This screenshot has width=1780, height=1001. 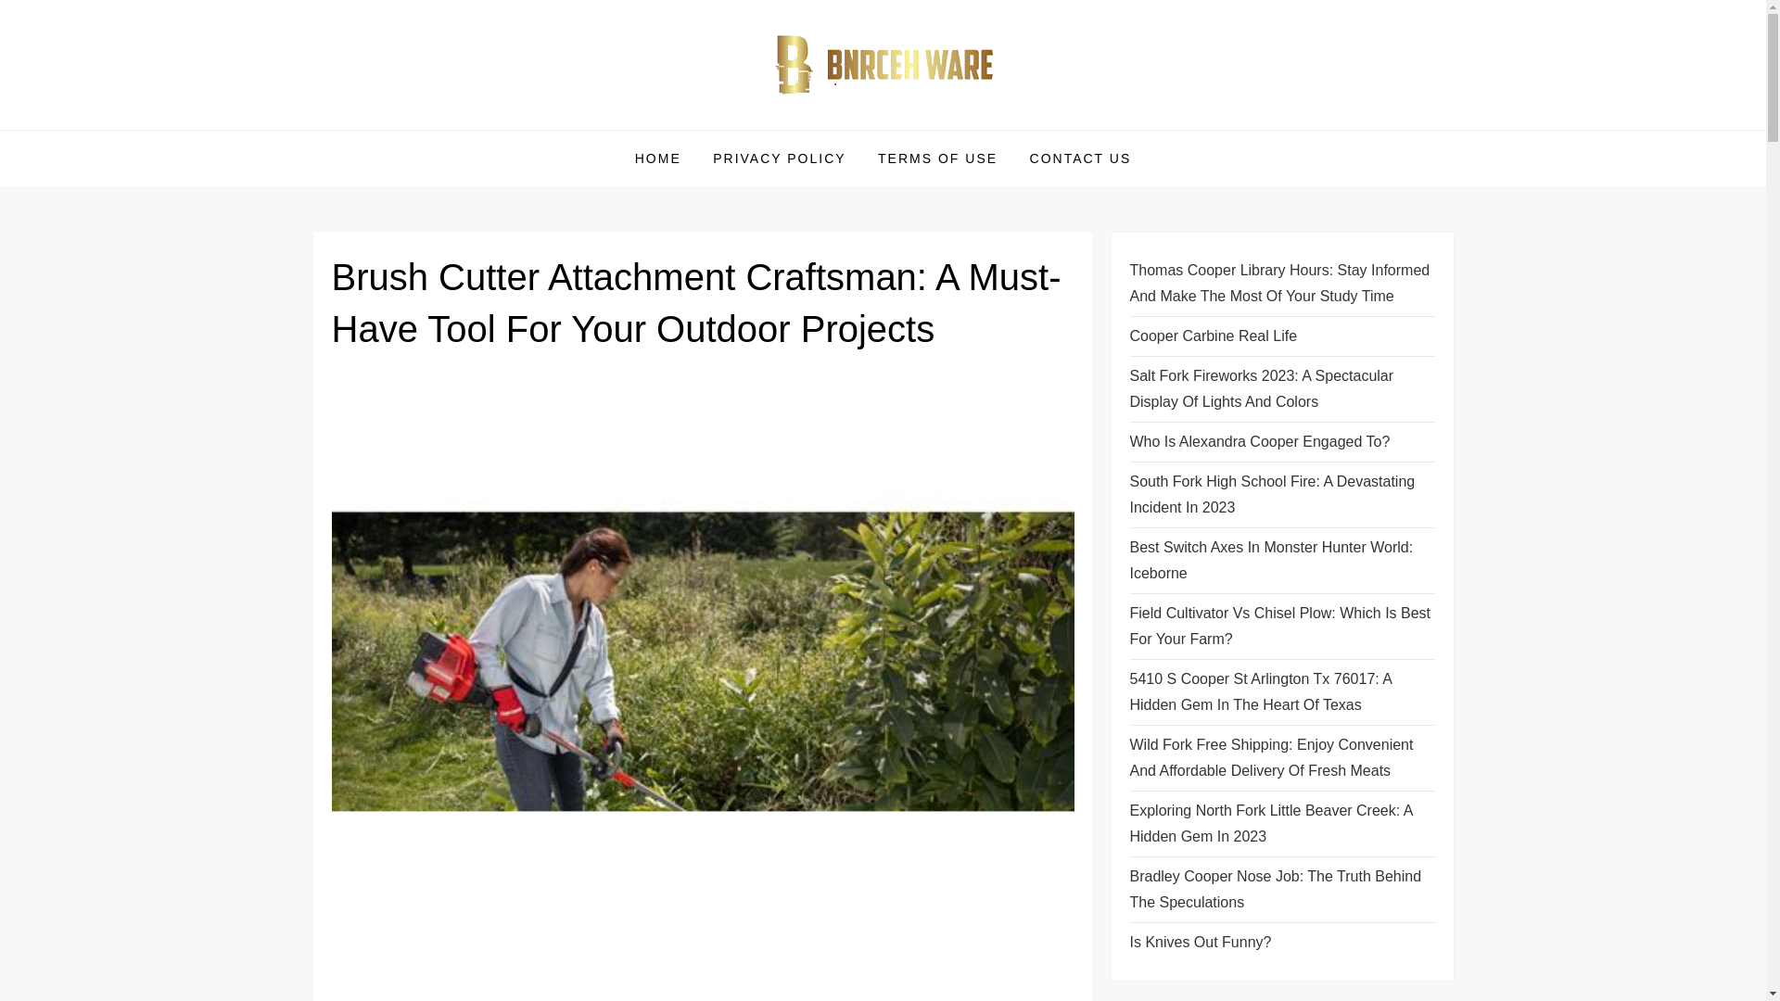 I want to click on HOME, so click(x=658, y=158).